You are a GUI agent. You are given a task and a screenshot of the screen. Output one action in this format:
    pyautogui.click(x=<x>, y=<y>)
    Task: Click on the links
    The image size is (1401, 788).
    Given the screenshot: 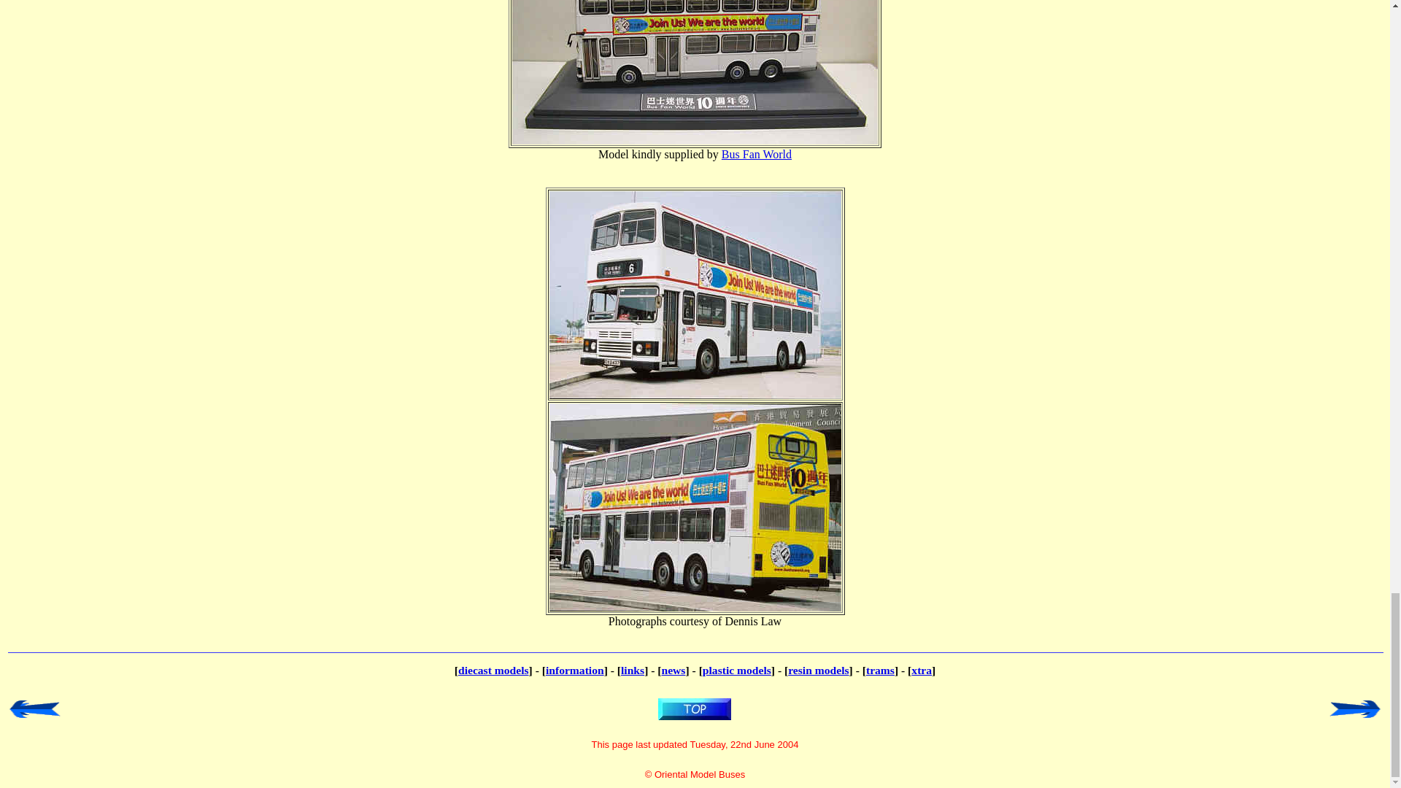 What is the action you would take?
    pyautogui.click(x=632, y=670)
    